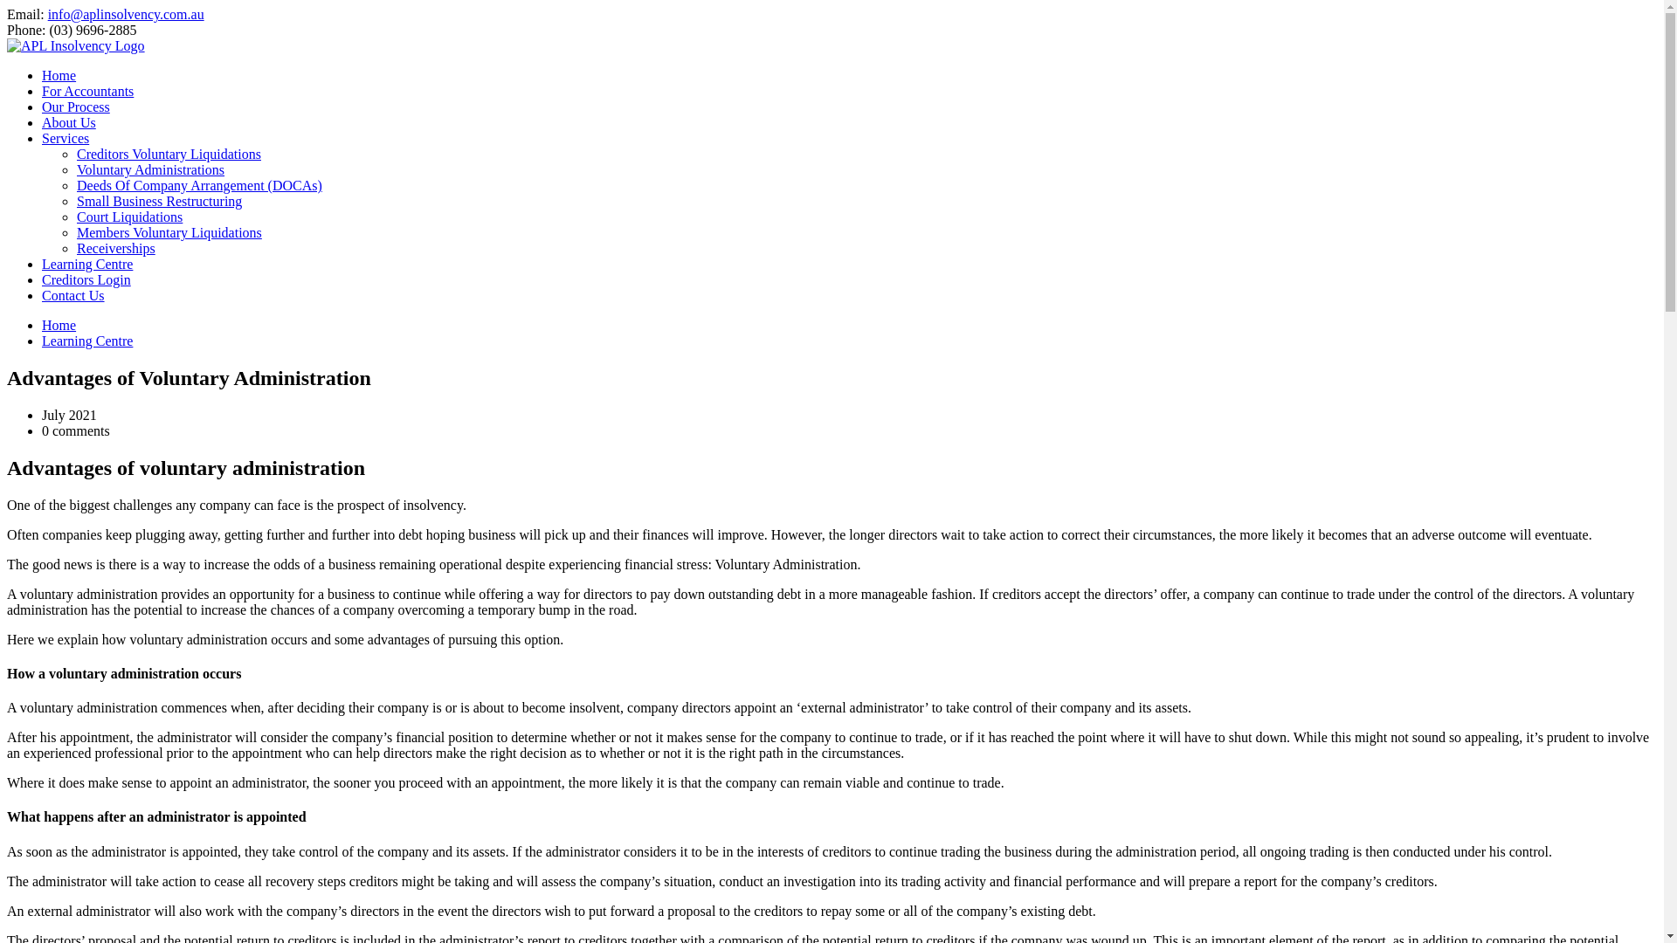 This screenshot has height=943, width=1677. What do you see at coordinates (159, 201) in the screenshot?
I see `Small Business Restructuring` at bounding box center [159, 201].